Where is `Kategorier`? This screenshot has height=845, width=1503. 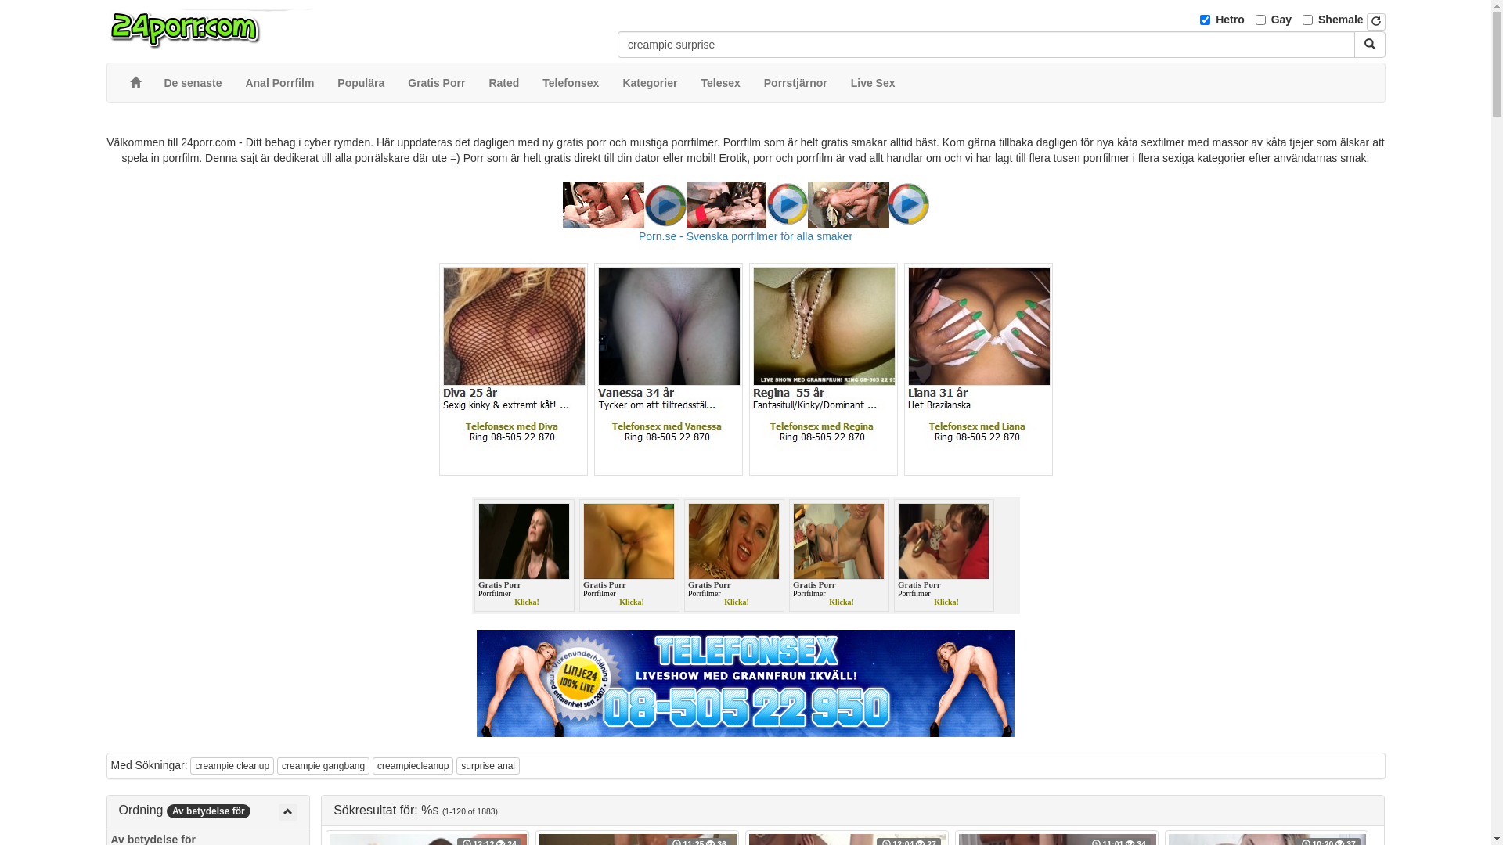
Kategorier is located at coordinates (650, 83).